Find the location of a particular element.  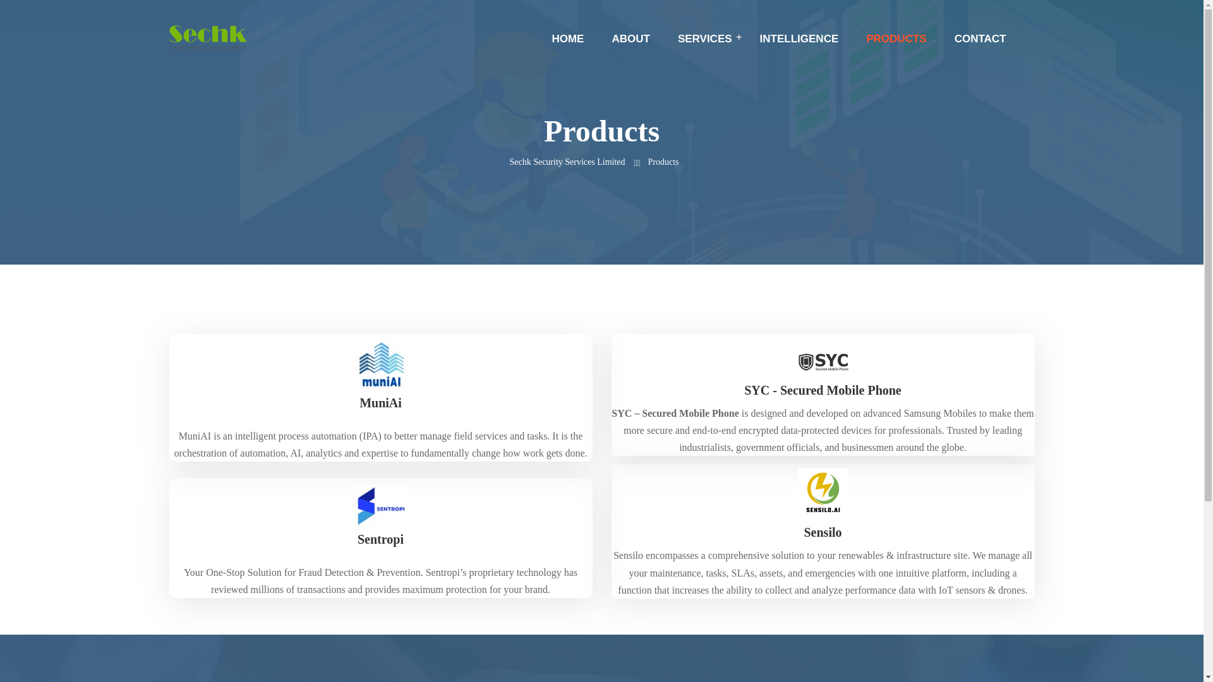

SERVICES is located at coordinates (705, 39).